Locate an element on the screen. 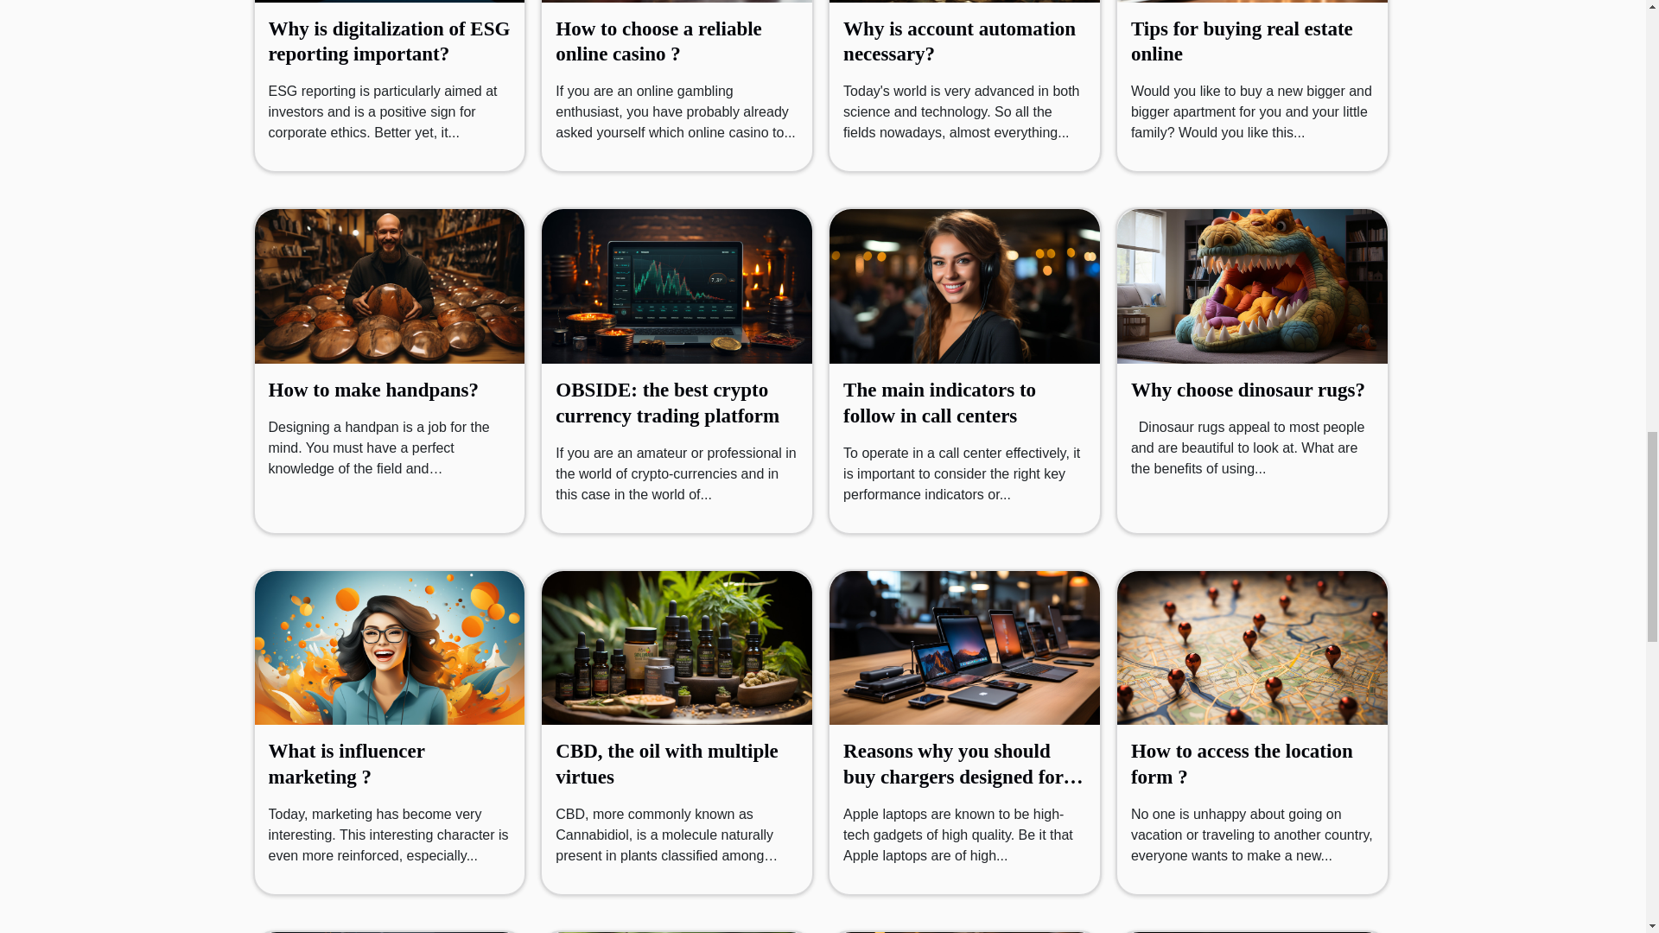 This screenshot has height=933, width=1659. The main indicators to follow in call centers is located at coordinates (938, 403).